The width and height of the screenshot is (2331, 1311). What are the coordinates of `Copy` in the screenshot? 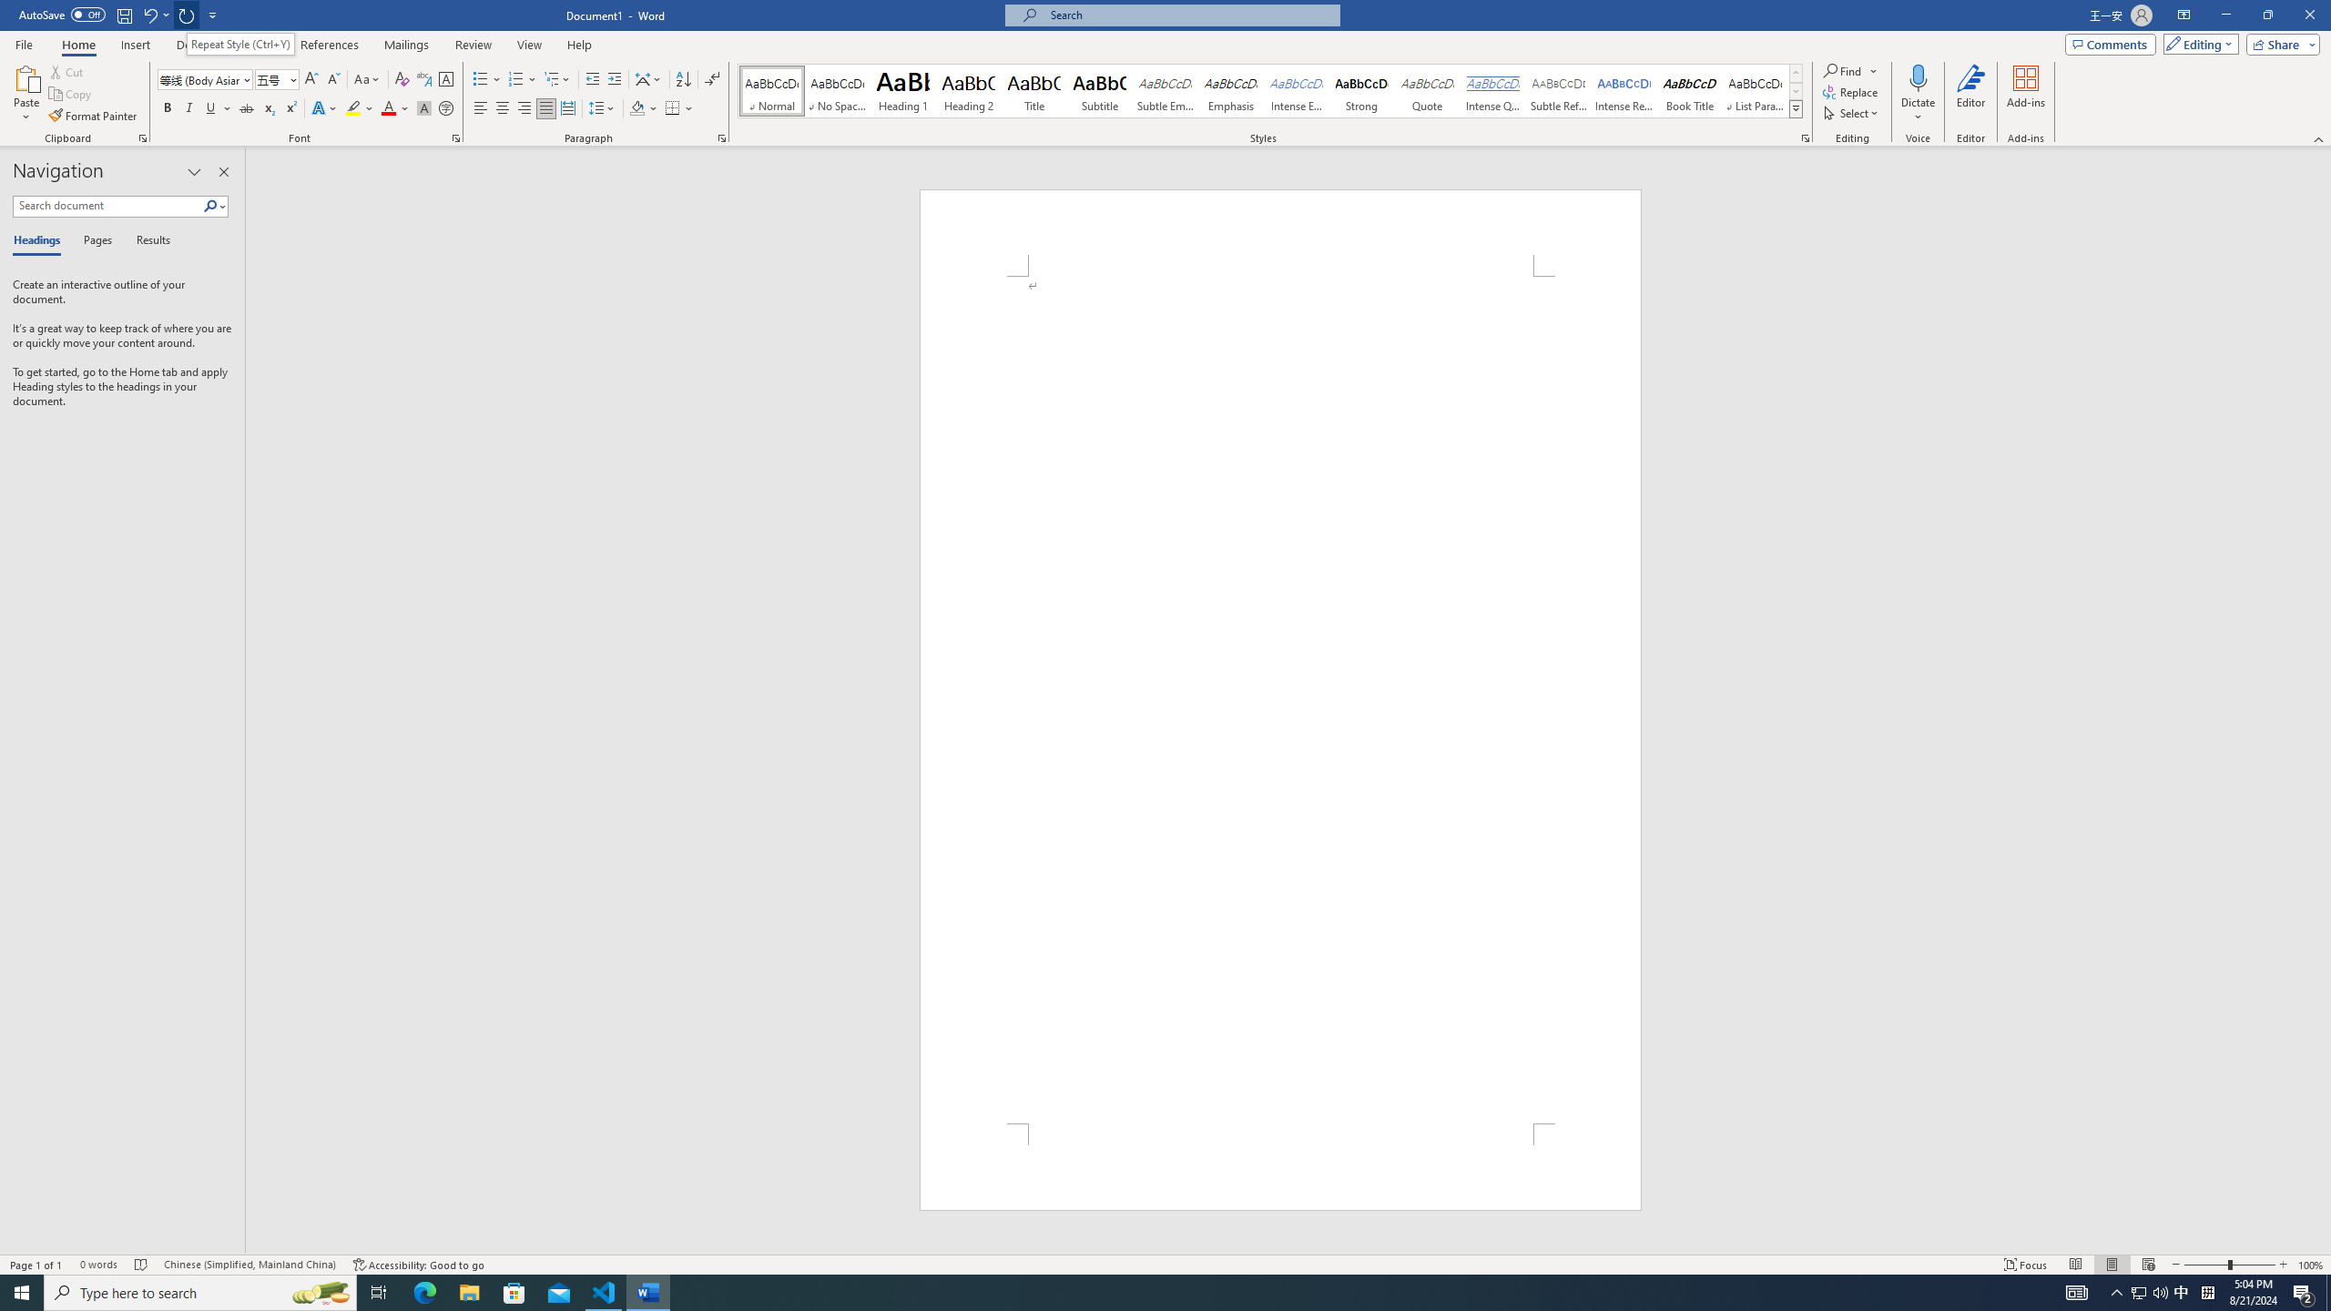 It's located at (72, 95).